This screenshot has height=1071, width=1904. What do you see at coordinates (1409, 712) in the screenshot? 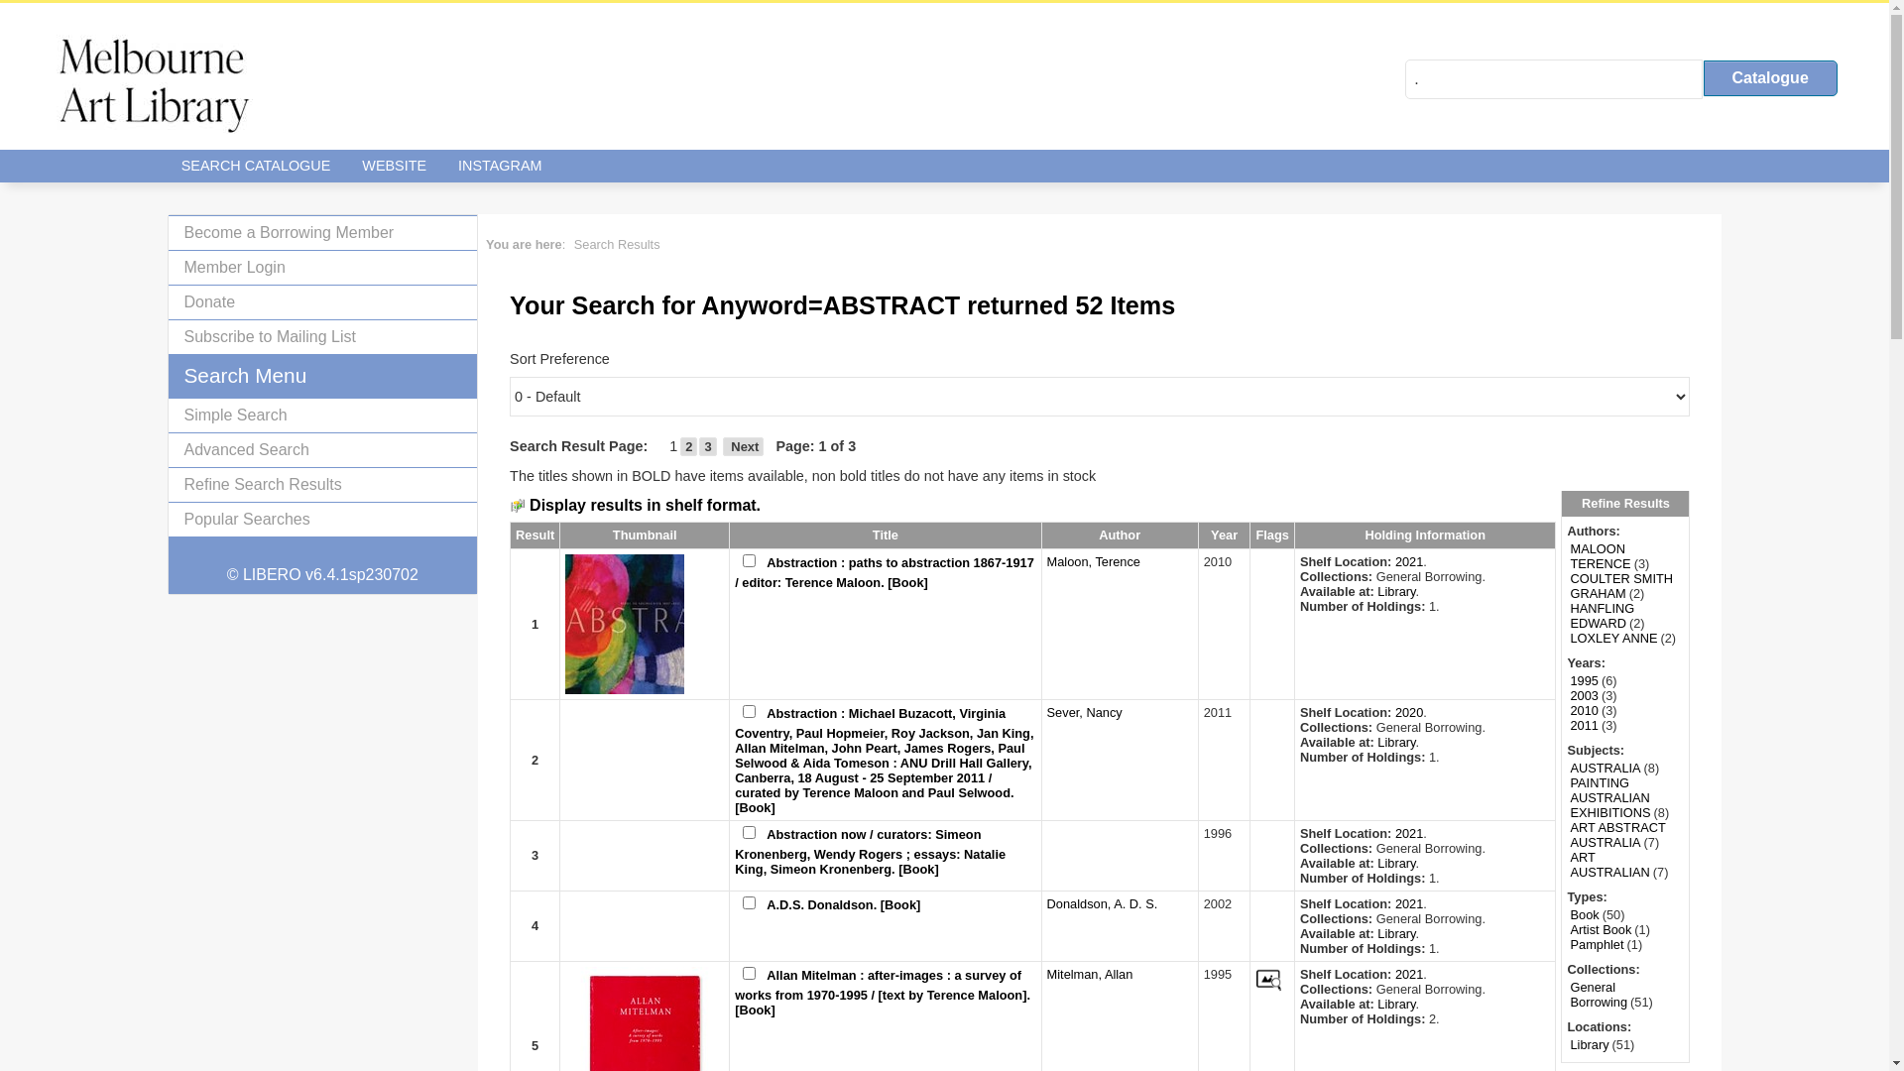
I see `2020` at bounding box center [1409, 712].